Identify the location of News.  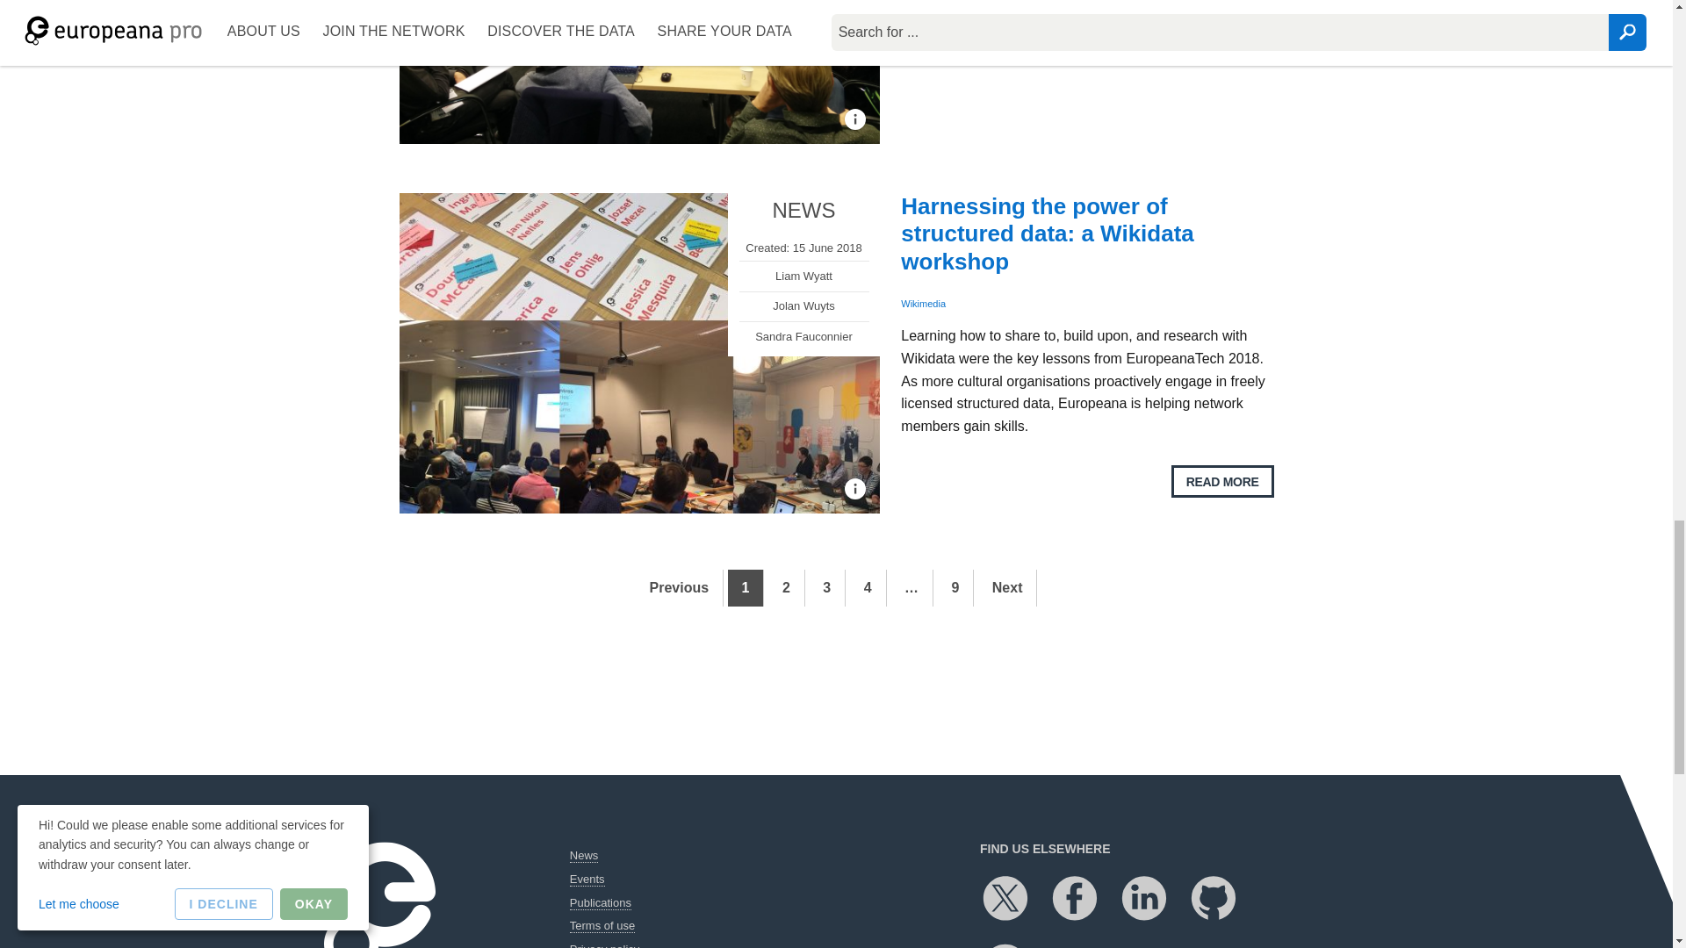
(583, 855).